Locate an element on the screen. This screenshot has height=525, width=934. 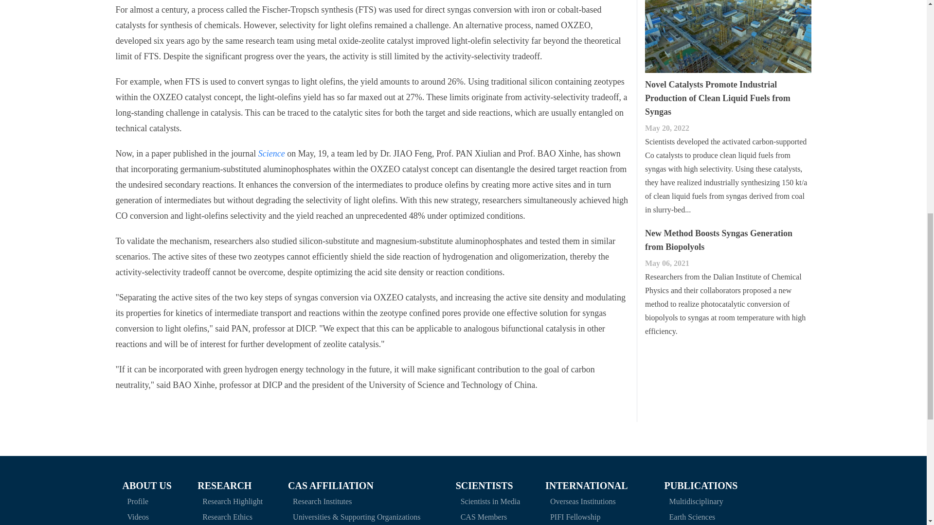
Science is located at coordinates (271, 154).